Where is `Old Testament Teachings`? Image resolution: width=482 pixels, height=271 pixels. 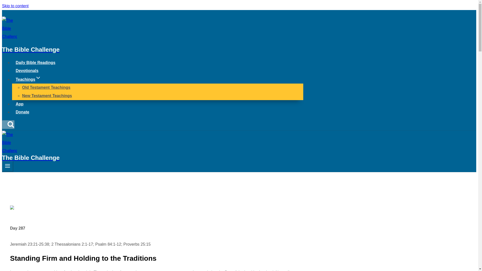 Old Testament Teachings is located at coordinates (46, 87).